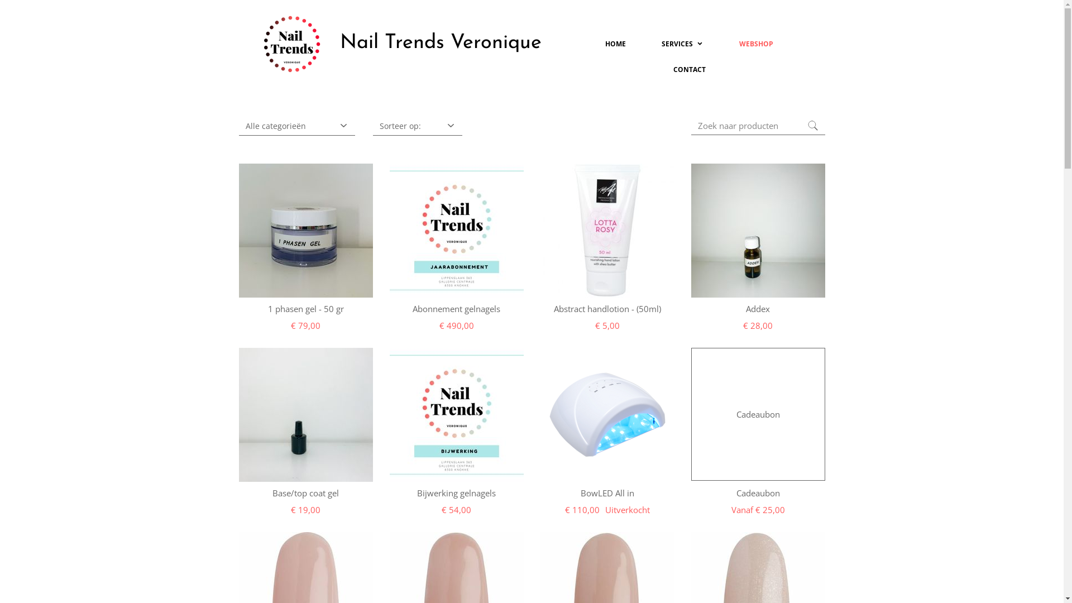  I want to click on Bijwerking gelnagels, so click(457, 493).